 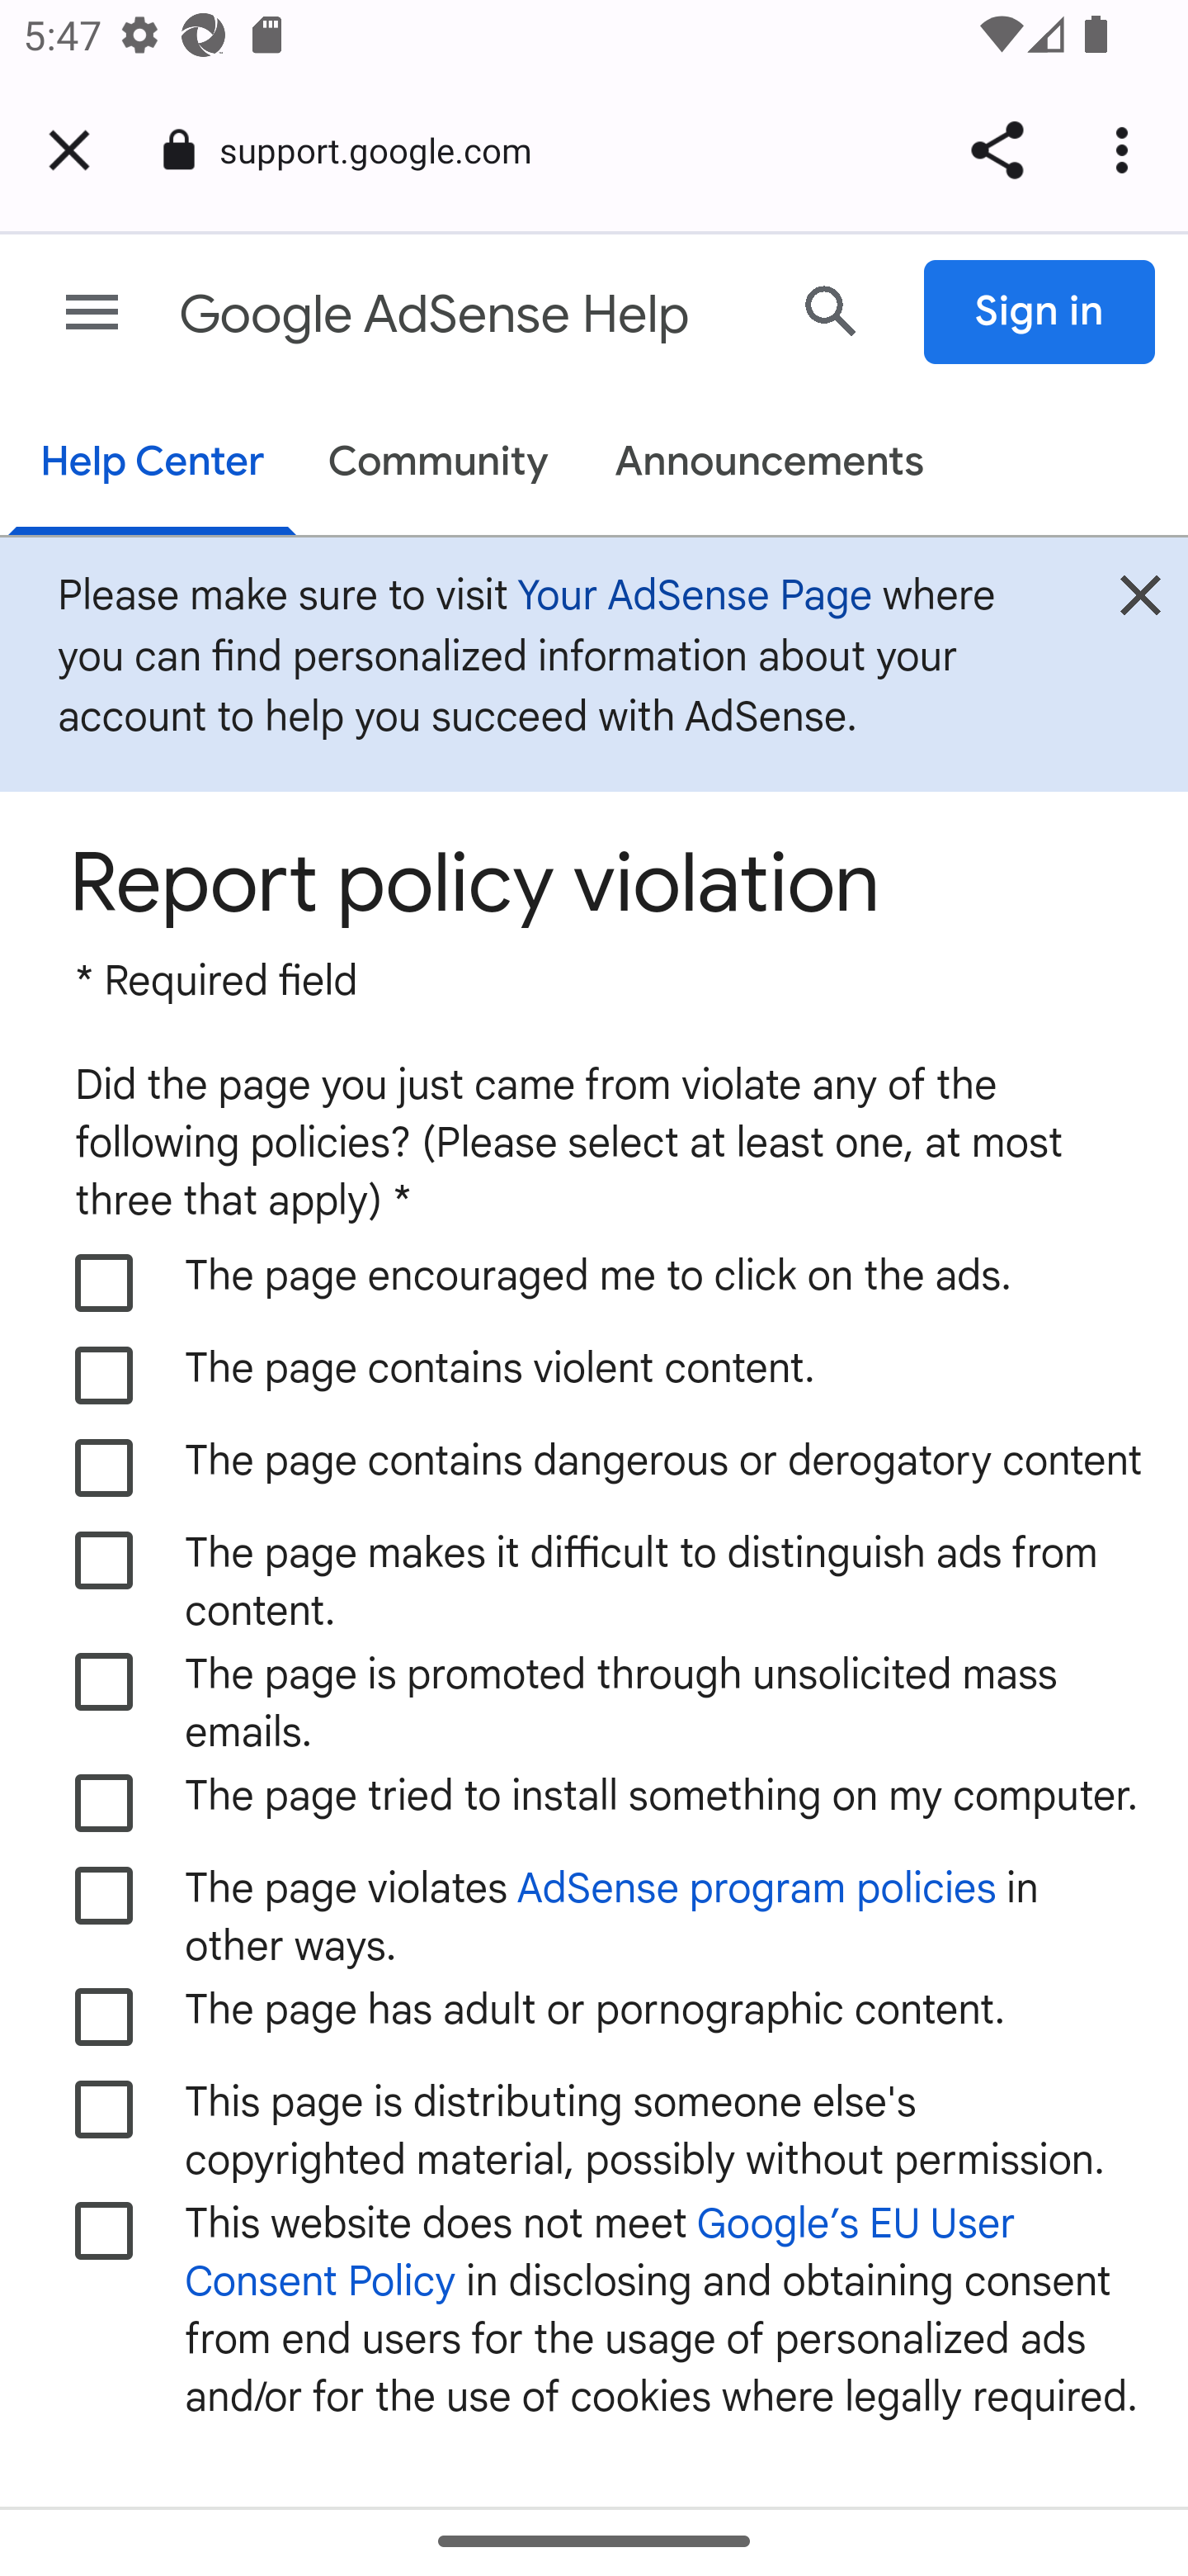 What do you see at coordinates (105, 1470) in the screenshot?
I see `The page contains dangerous or derogatory content` at bounding box center [105, 1470].